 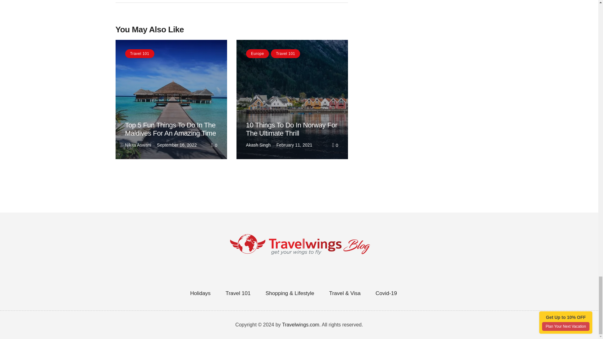 I want to click on View all posts in Europe, so click(x=258, y=54).